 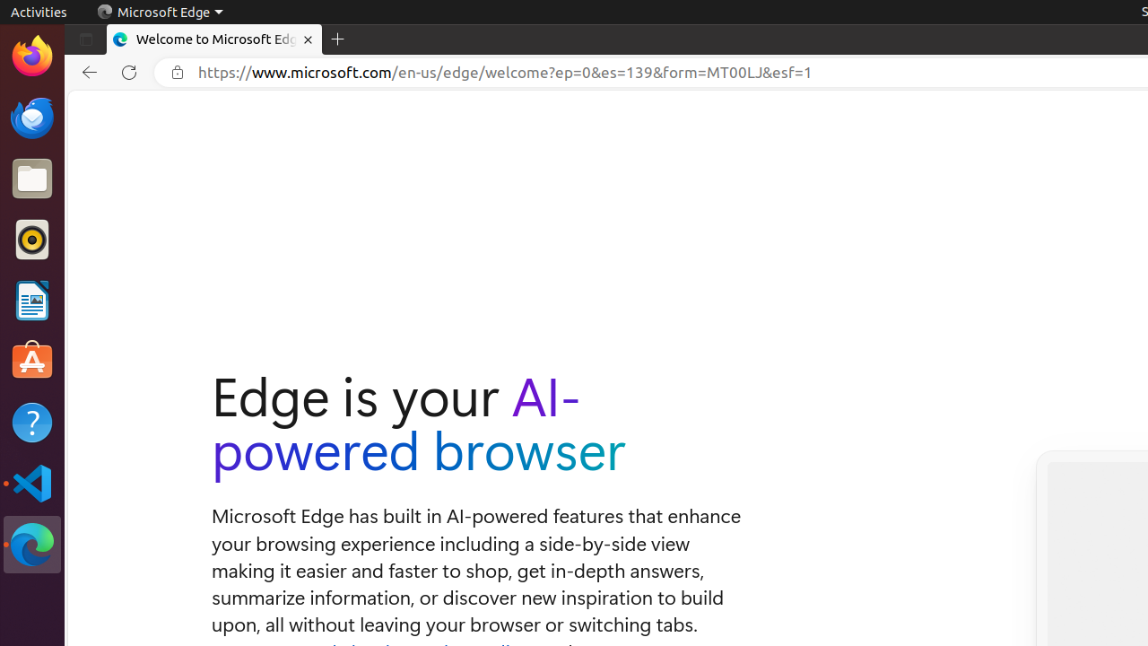 I want to click on LibreOffice Writer, so click(x=32, y=300).